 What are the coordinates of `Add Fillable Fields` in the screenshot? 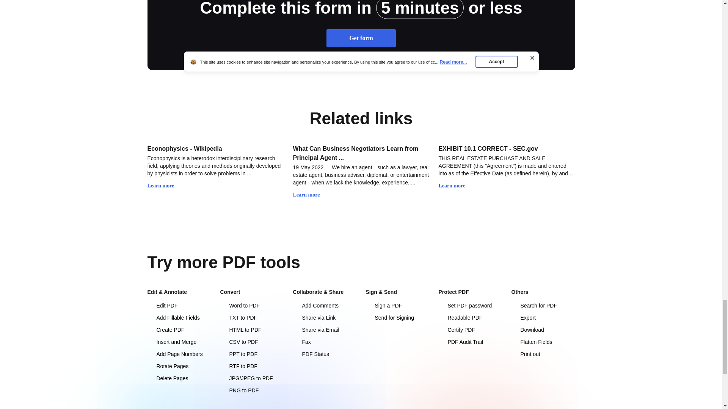 It's located at (179, 317).